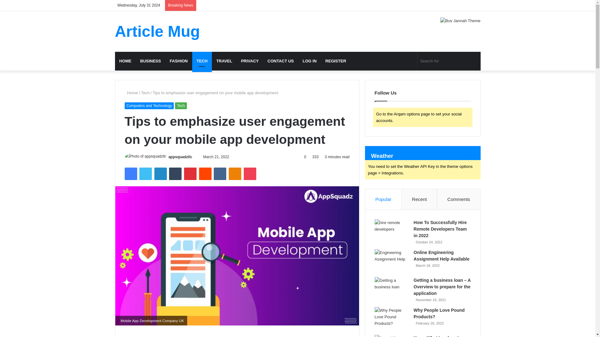  Describe the element at coordinates (179, 61) in the screenshot. I see `FASHION` at that location.